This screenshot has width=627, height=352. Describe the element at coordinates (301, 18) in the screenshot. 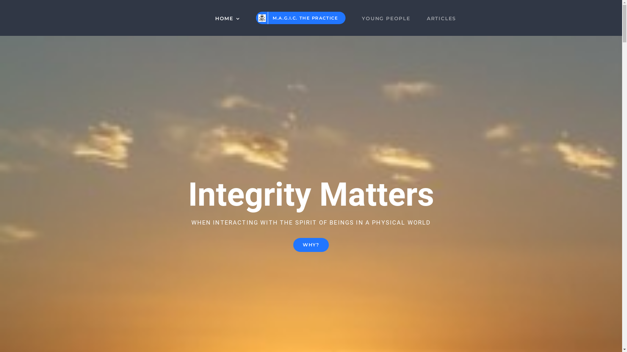

I see `M.A.G.I.C. THE PRACTICE` at that location.